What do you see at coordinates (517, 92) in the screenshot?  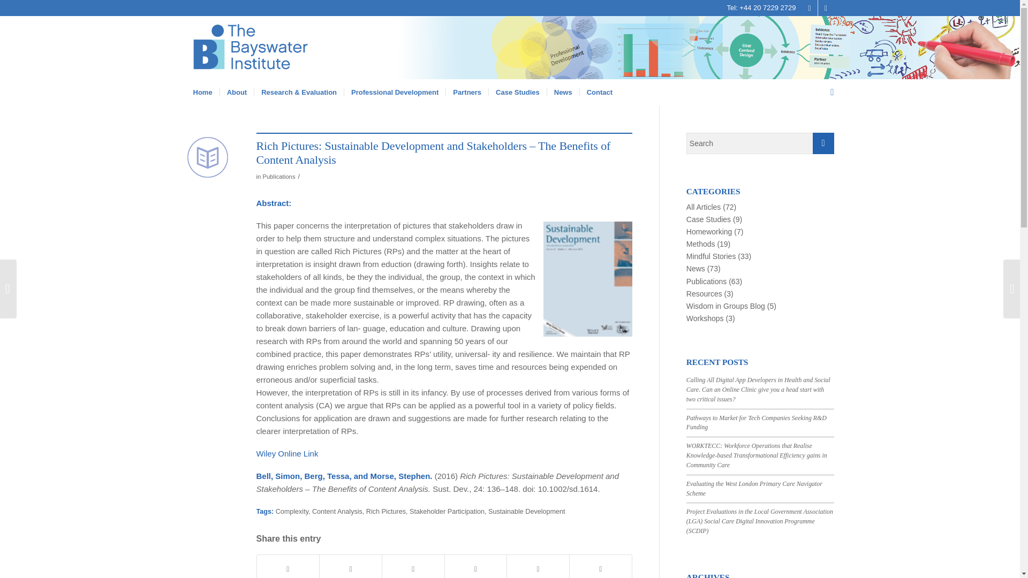 I see `Case Studies` at bounding box center [517, 92].